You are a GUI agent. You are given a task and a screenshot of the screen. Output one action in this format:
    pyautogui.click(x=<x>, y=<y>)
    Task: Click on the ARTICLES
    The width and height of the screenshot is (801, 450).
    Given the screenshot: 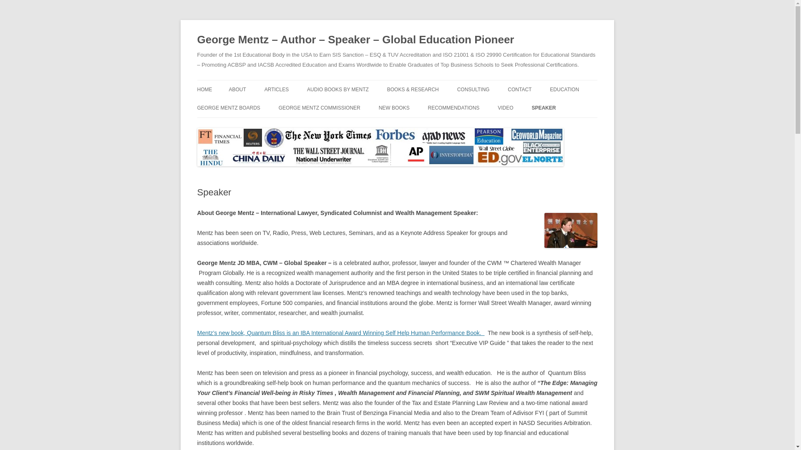 What is the action you would take?
    pyautogui.click(x=276, y=89)
    